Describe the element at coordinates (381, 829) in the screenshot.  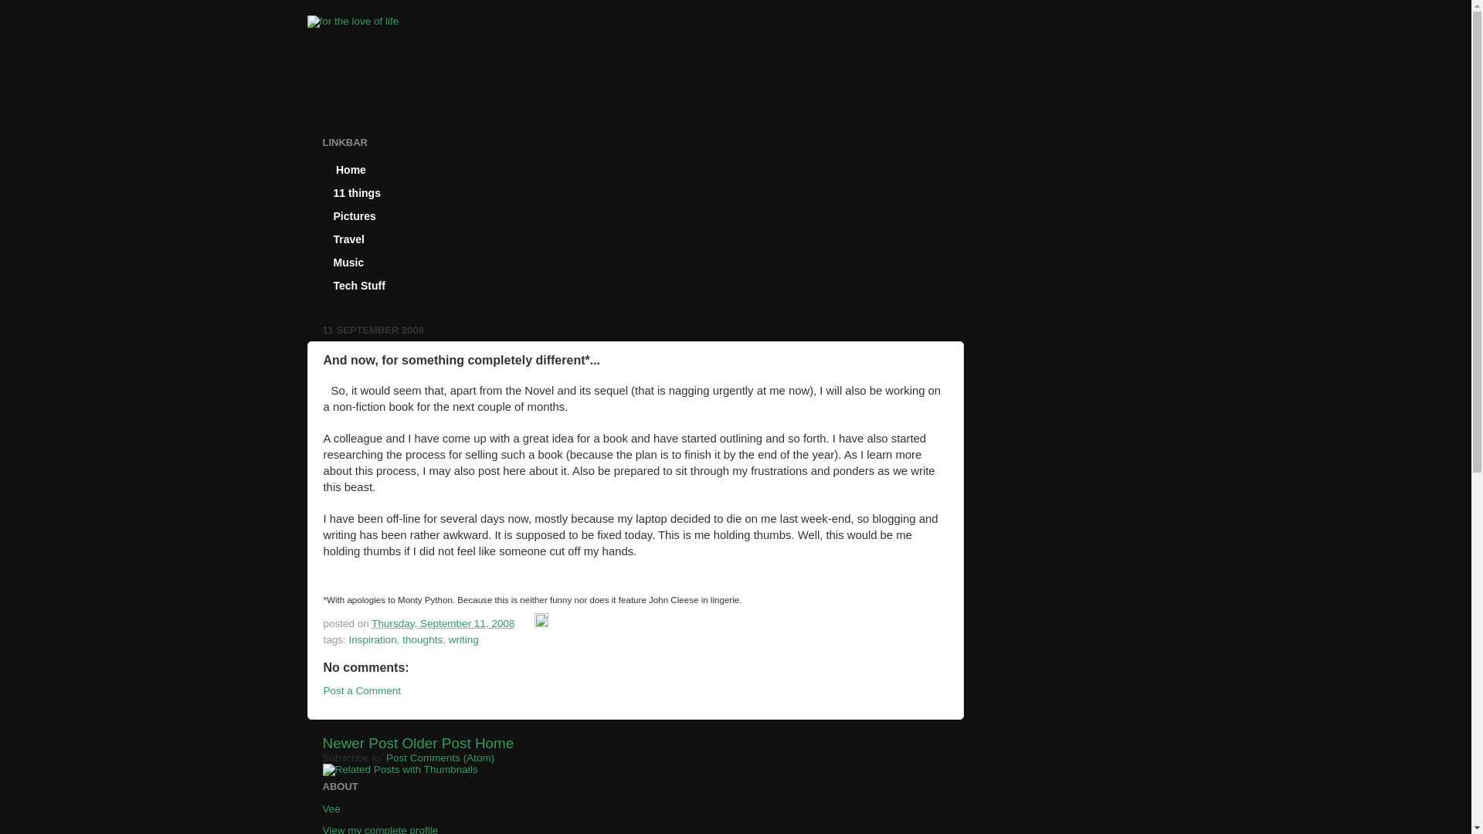
I see `View my complete profile` at that location.